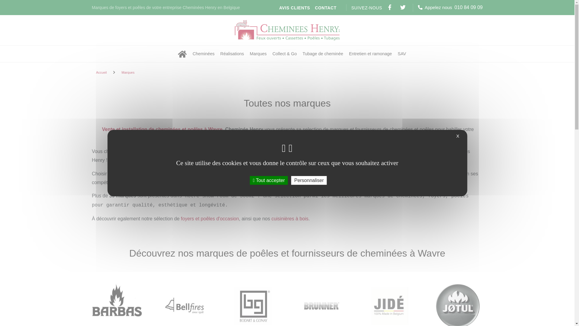  What do you see at coordinates (128, 72) in the screenshot?
I see `Marques` at bounding box center [128, 72].